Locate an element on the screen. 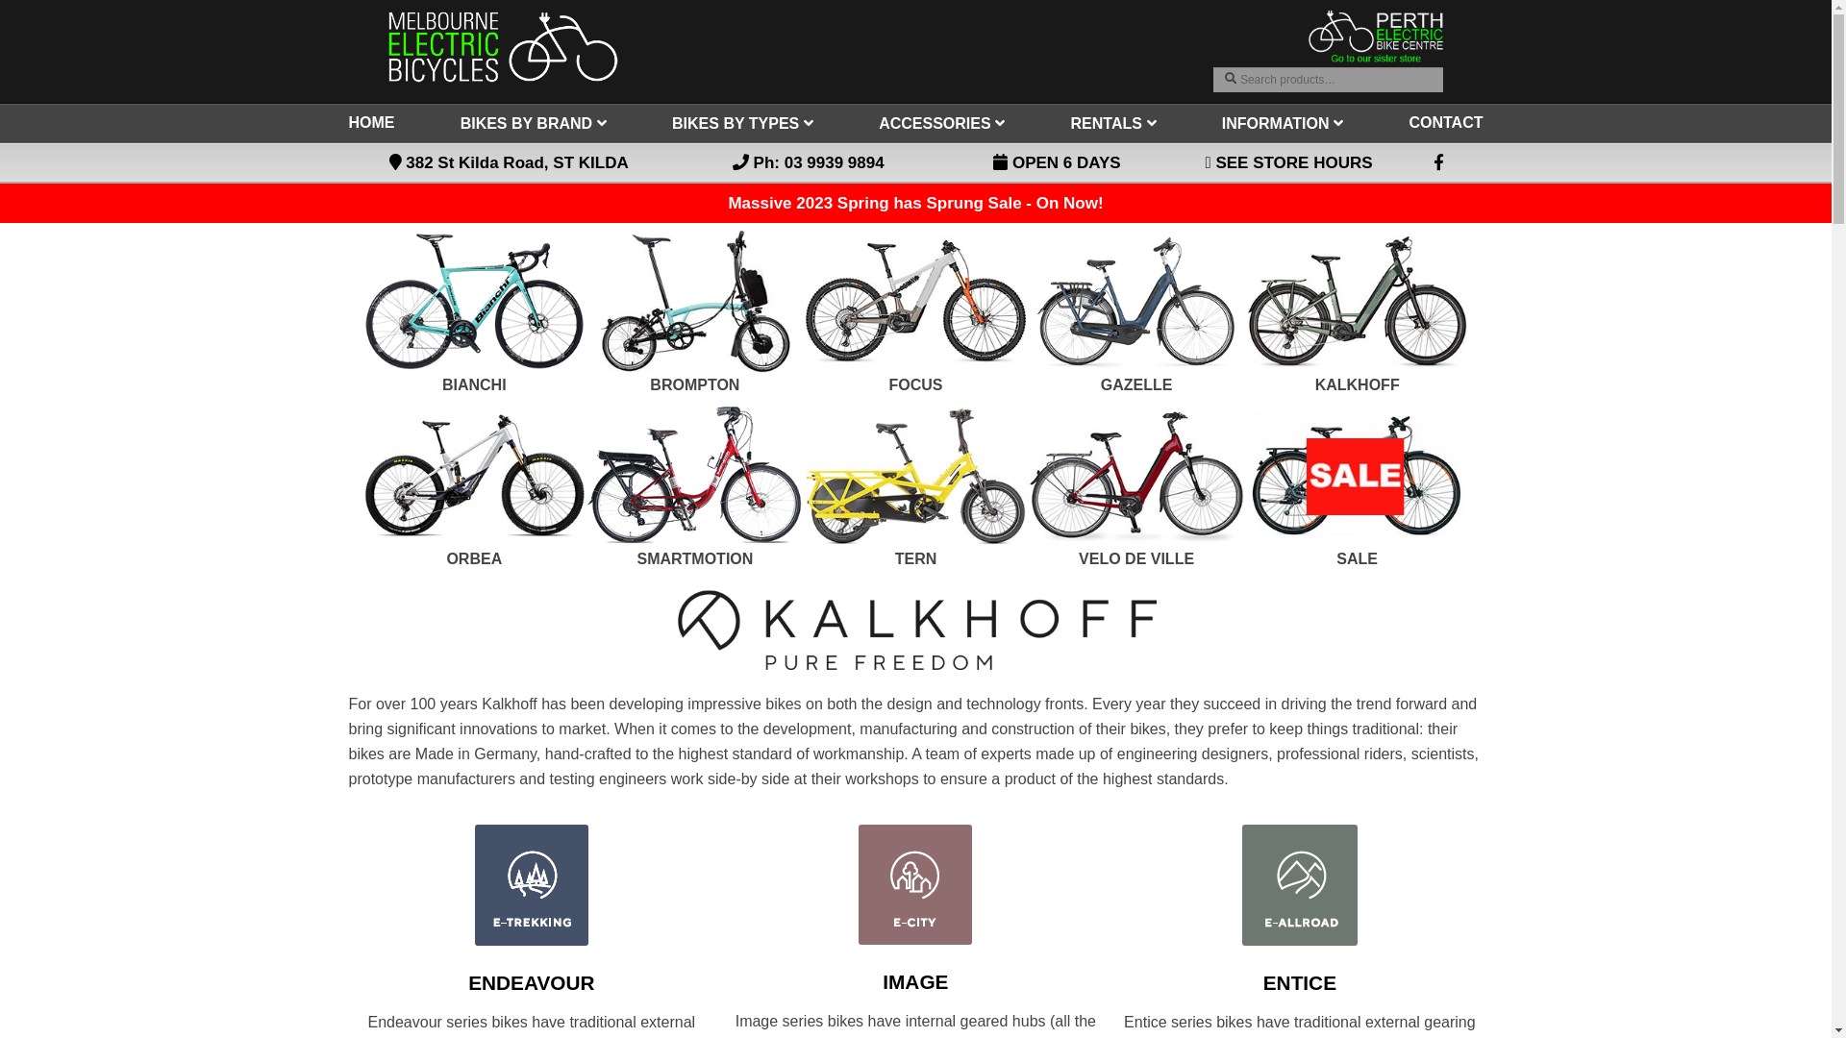  BIKES BY BRAND is located at coordinates (534, 123).